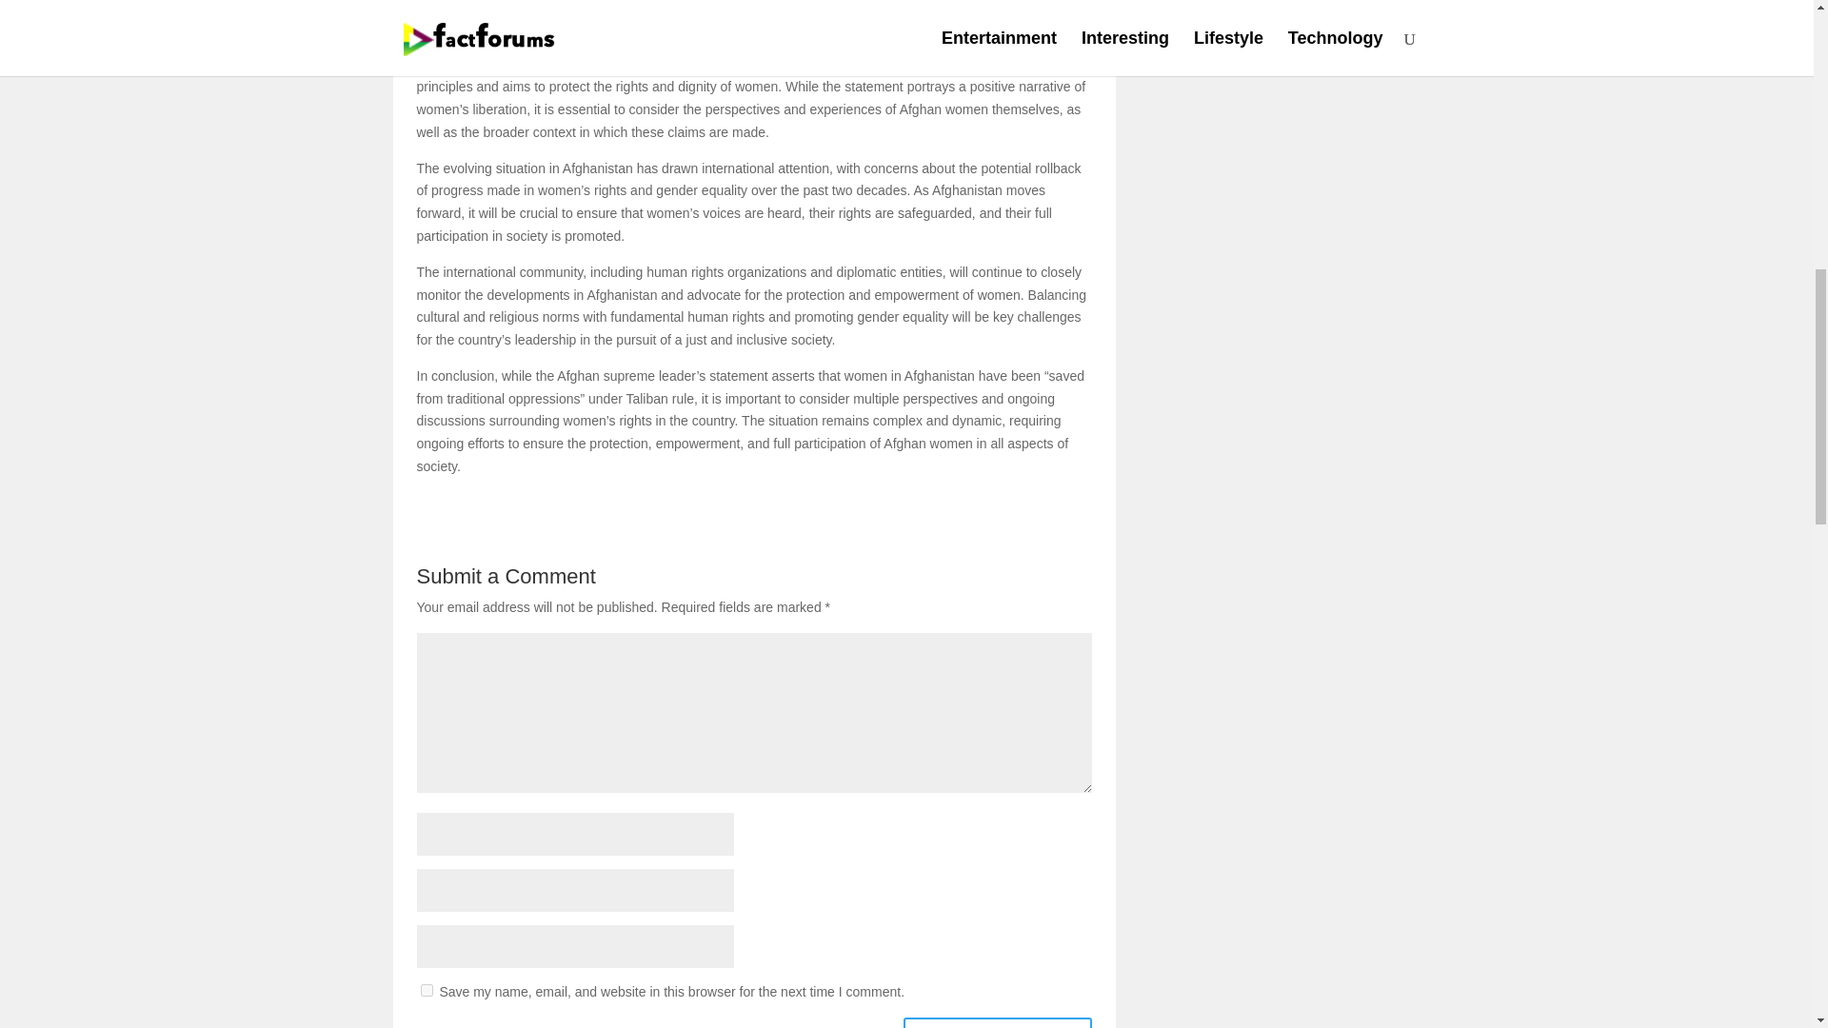 Image resolution: width=1828 pixels, height=1028 pixels. What do you see at coordinates (427, 990) in the screenshot?
I see `yes` at bounding box center [427, 990].